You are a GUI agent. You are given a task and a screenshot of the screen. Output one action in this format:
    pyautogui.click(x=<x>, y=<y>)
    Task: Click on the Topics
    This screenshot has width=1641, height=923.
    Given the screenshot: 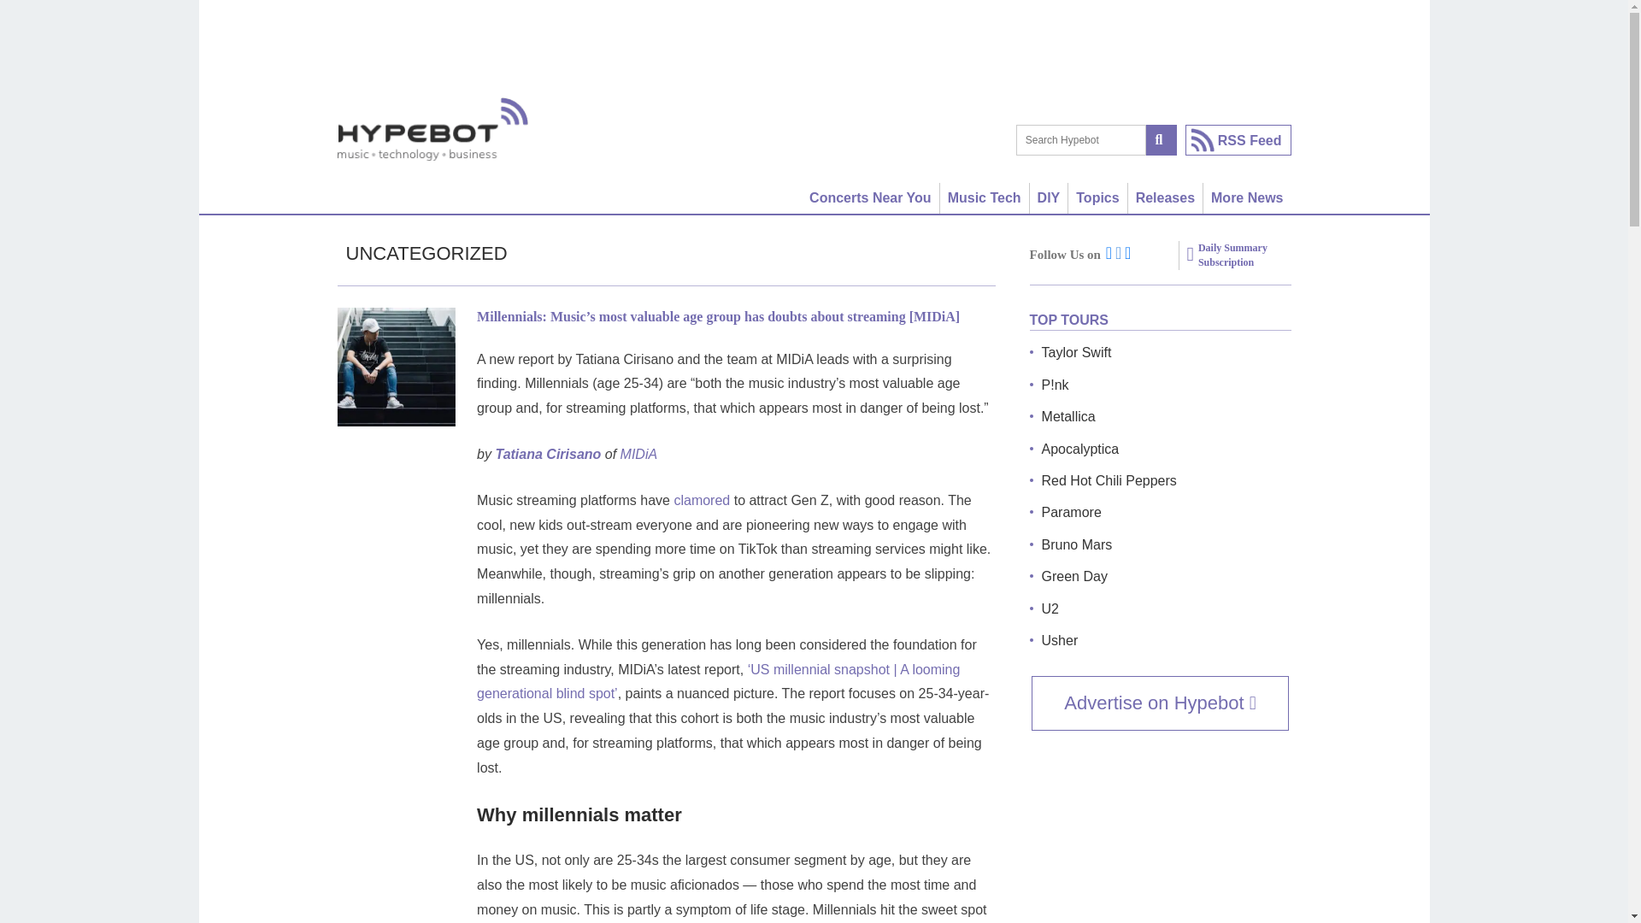 What is the action you would take?
    pyautogui.click(x=1097, y=197)
    